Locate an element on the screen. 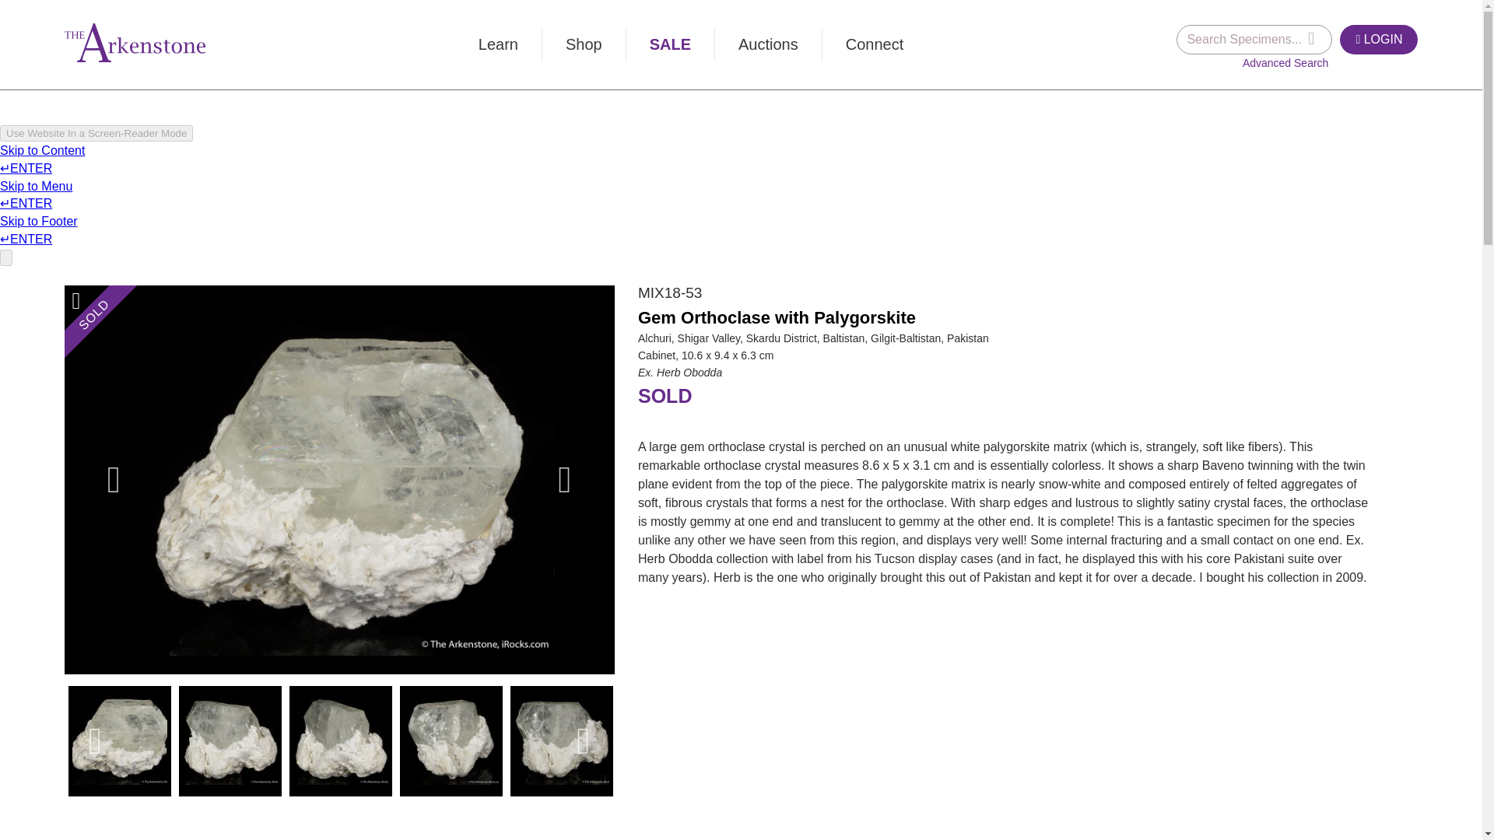 This screenshot has width=1494, height=840. Auctions is located at coordinates (769, 44).